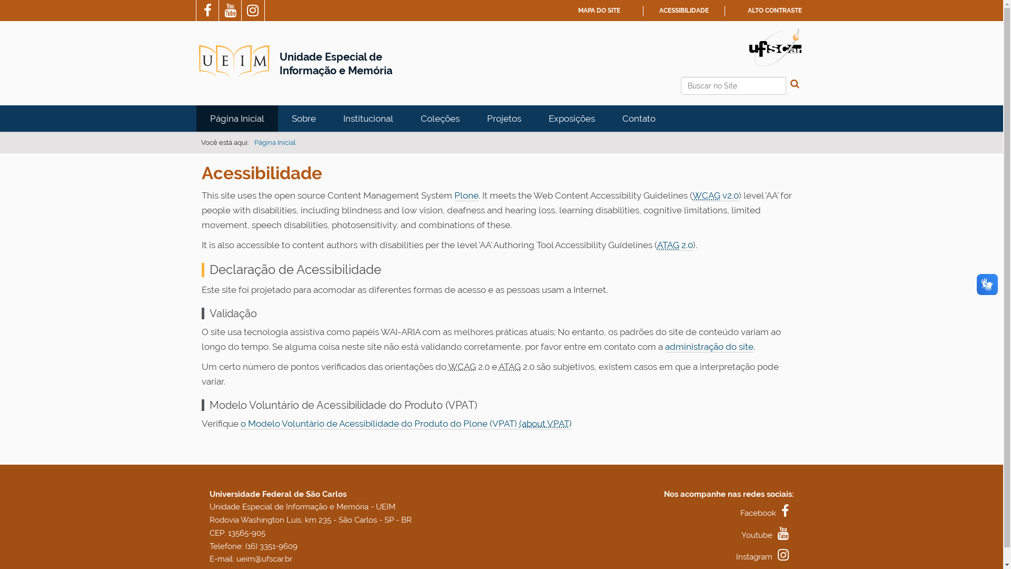  Describe the element at coordinates (775, 11) in the screenshot. I see `ALTO CONTRASTE` at that location.